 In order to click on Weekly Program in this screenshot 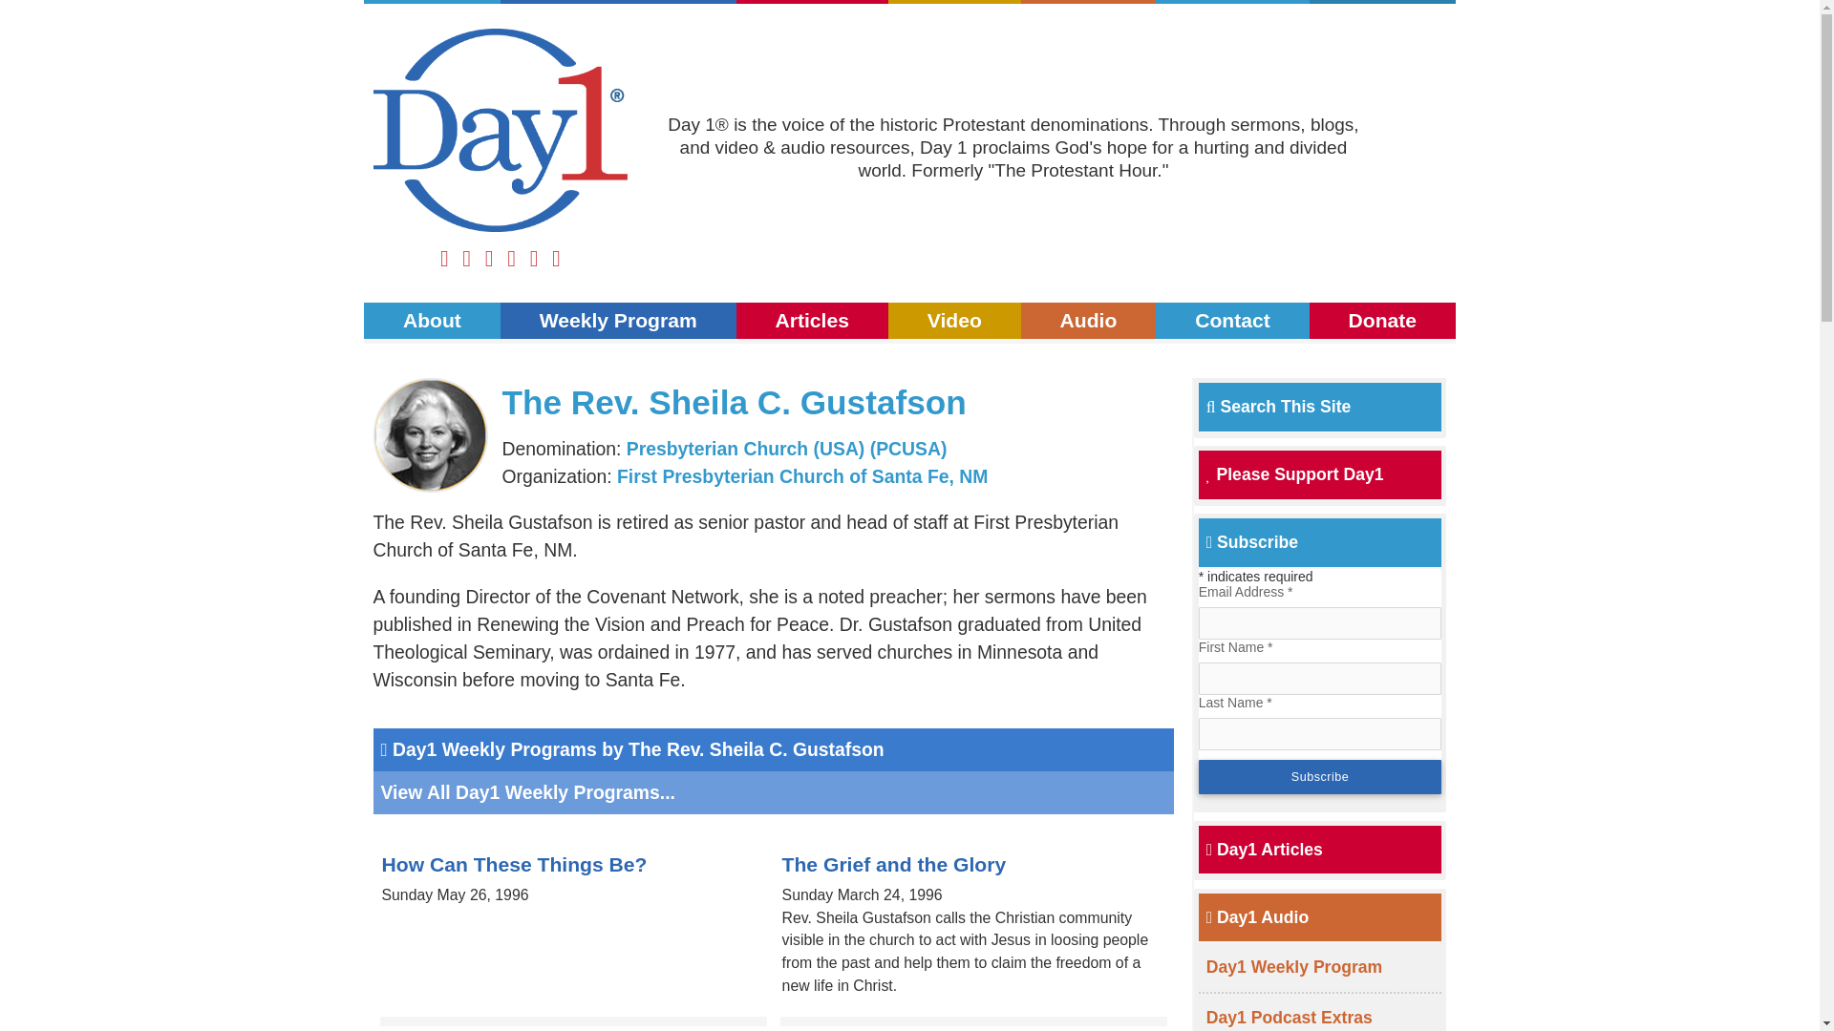, I will do `click(619, 2)`.